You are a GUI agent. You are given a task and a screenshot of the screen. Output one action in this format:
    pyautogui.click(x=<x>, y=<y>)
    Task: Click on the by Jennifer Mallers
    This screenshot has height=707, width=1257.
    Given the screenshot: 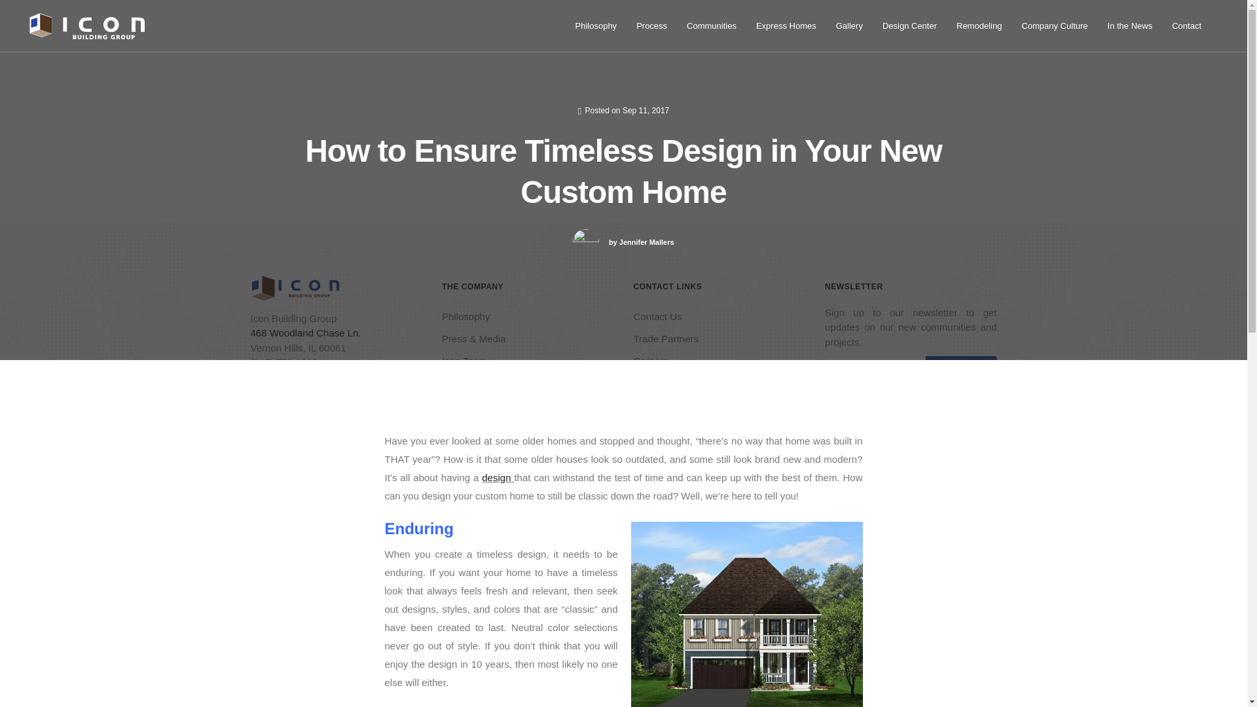 What is the action you would take?
    pyautogui.click(x=641, y=242)
    